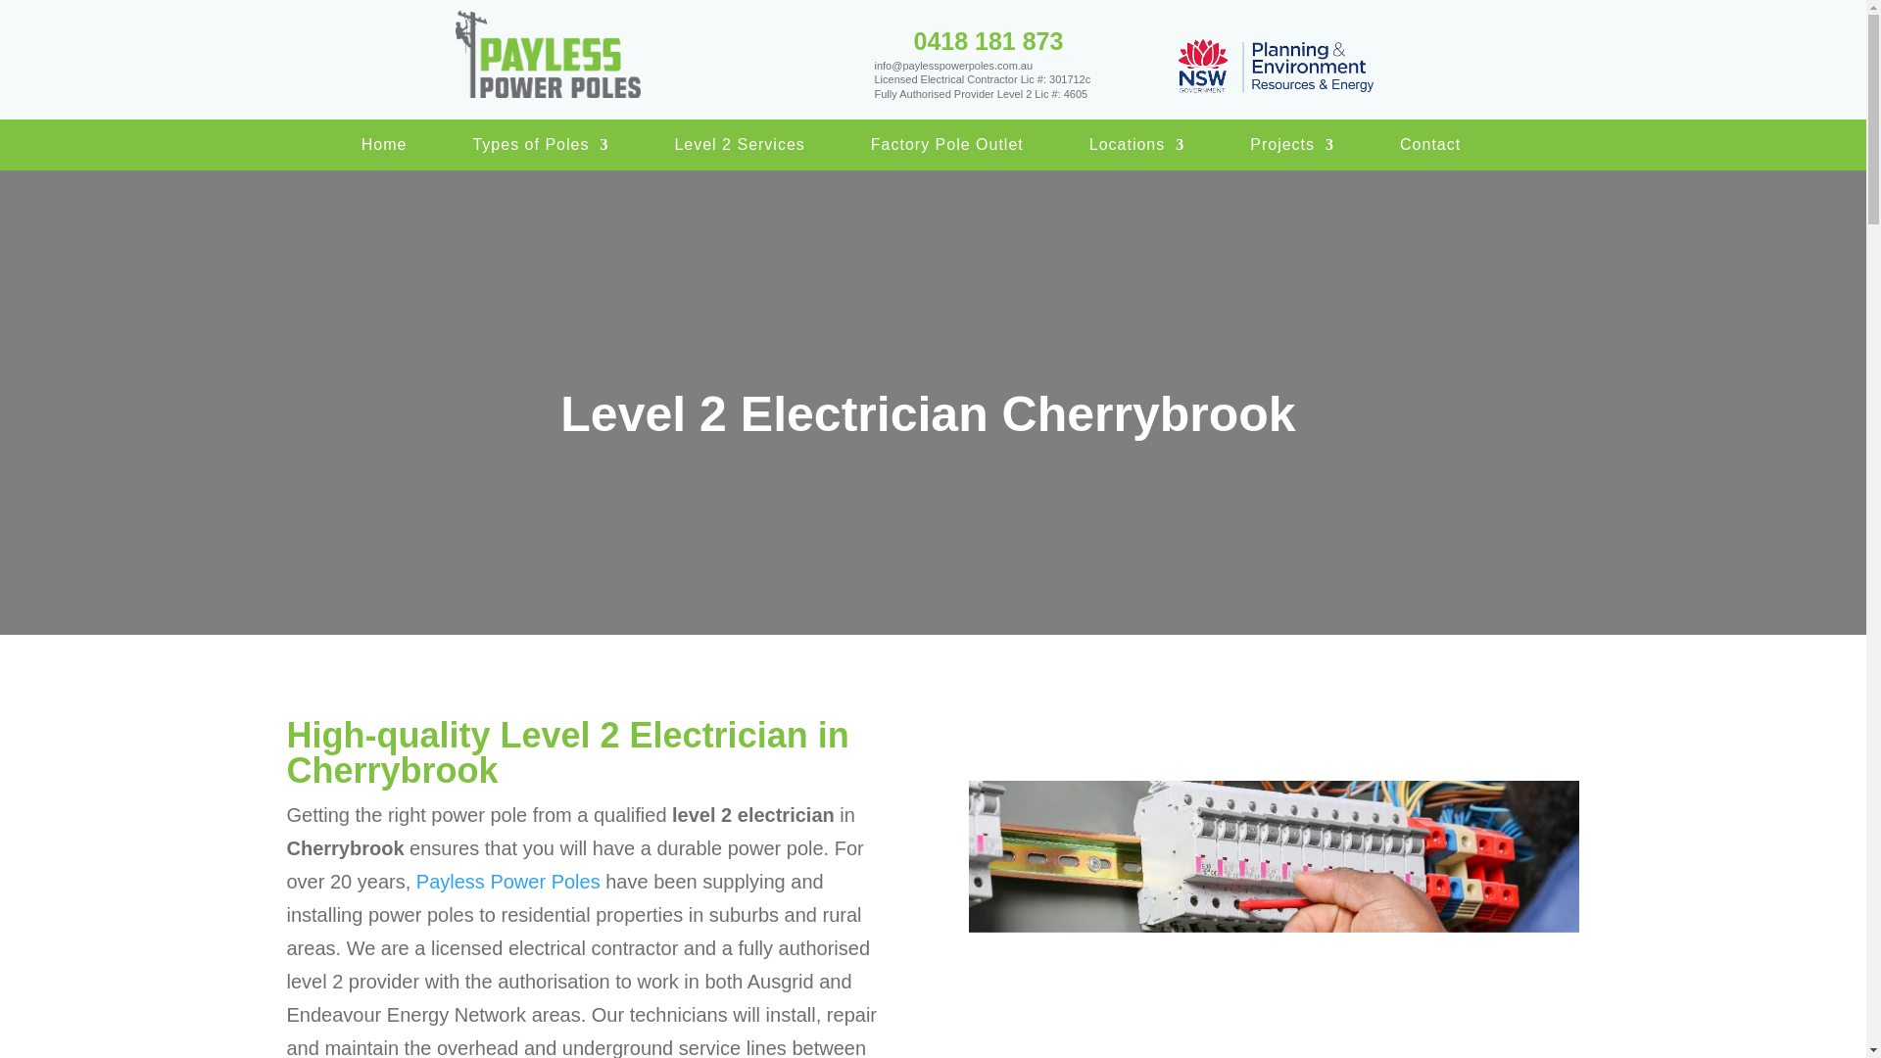  What do you see at coordinates (384, 149) in the screenshot?
I see `Home` at bounding box center [384, 149].